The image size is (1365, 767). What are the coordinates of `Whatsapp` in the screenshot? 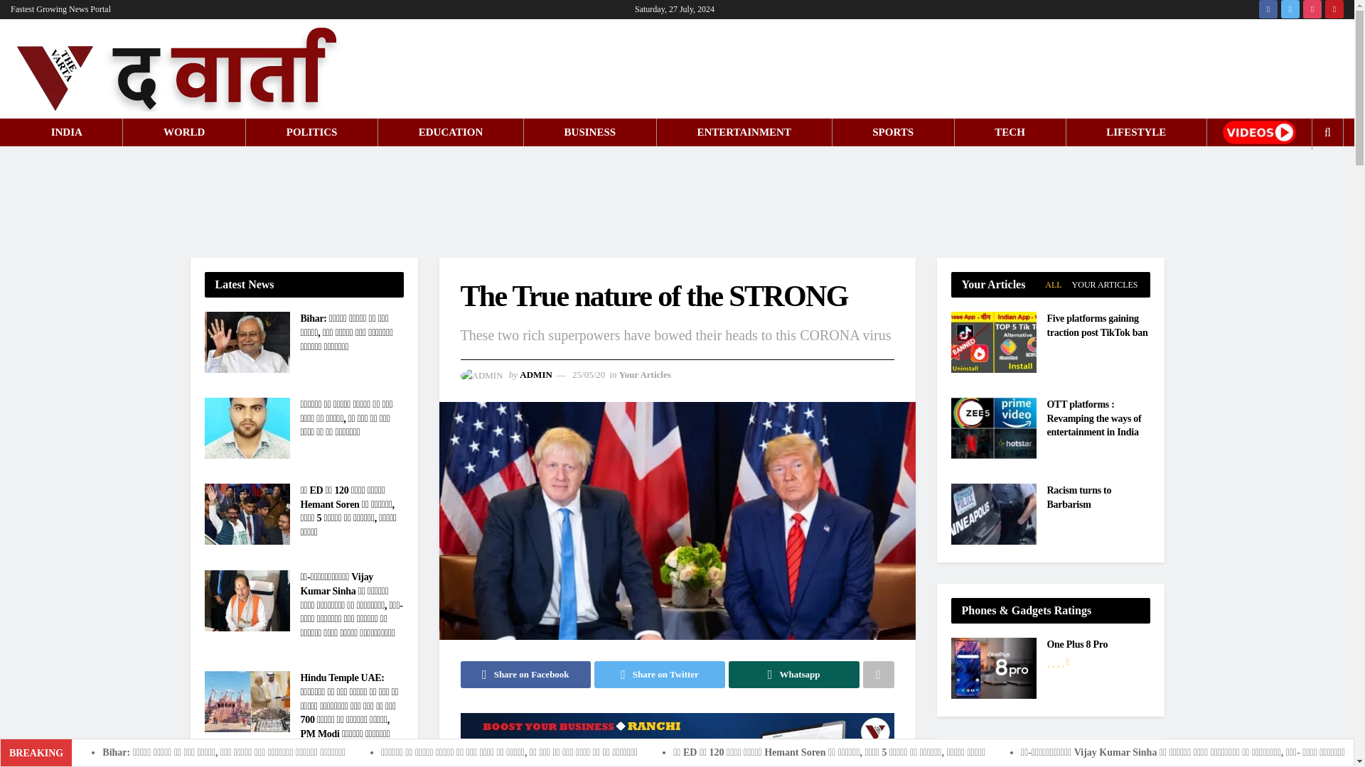 It's located at (794, 674).